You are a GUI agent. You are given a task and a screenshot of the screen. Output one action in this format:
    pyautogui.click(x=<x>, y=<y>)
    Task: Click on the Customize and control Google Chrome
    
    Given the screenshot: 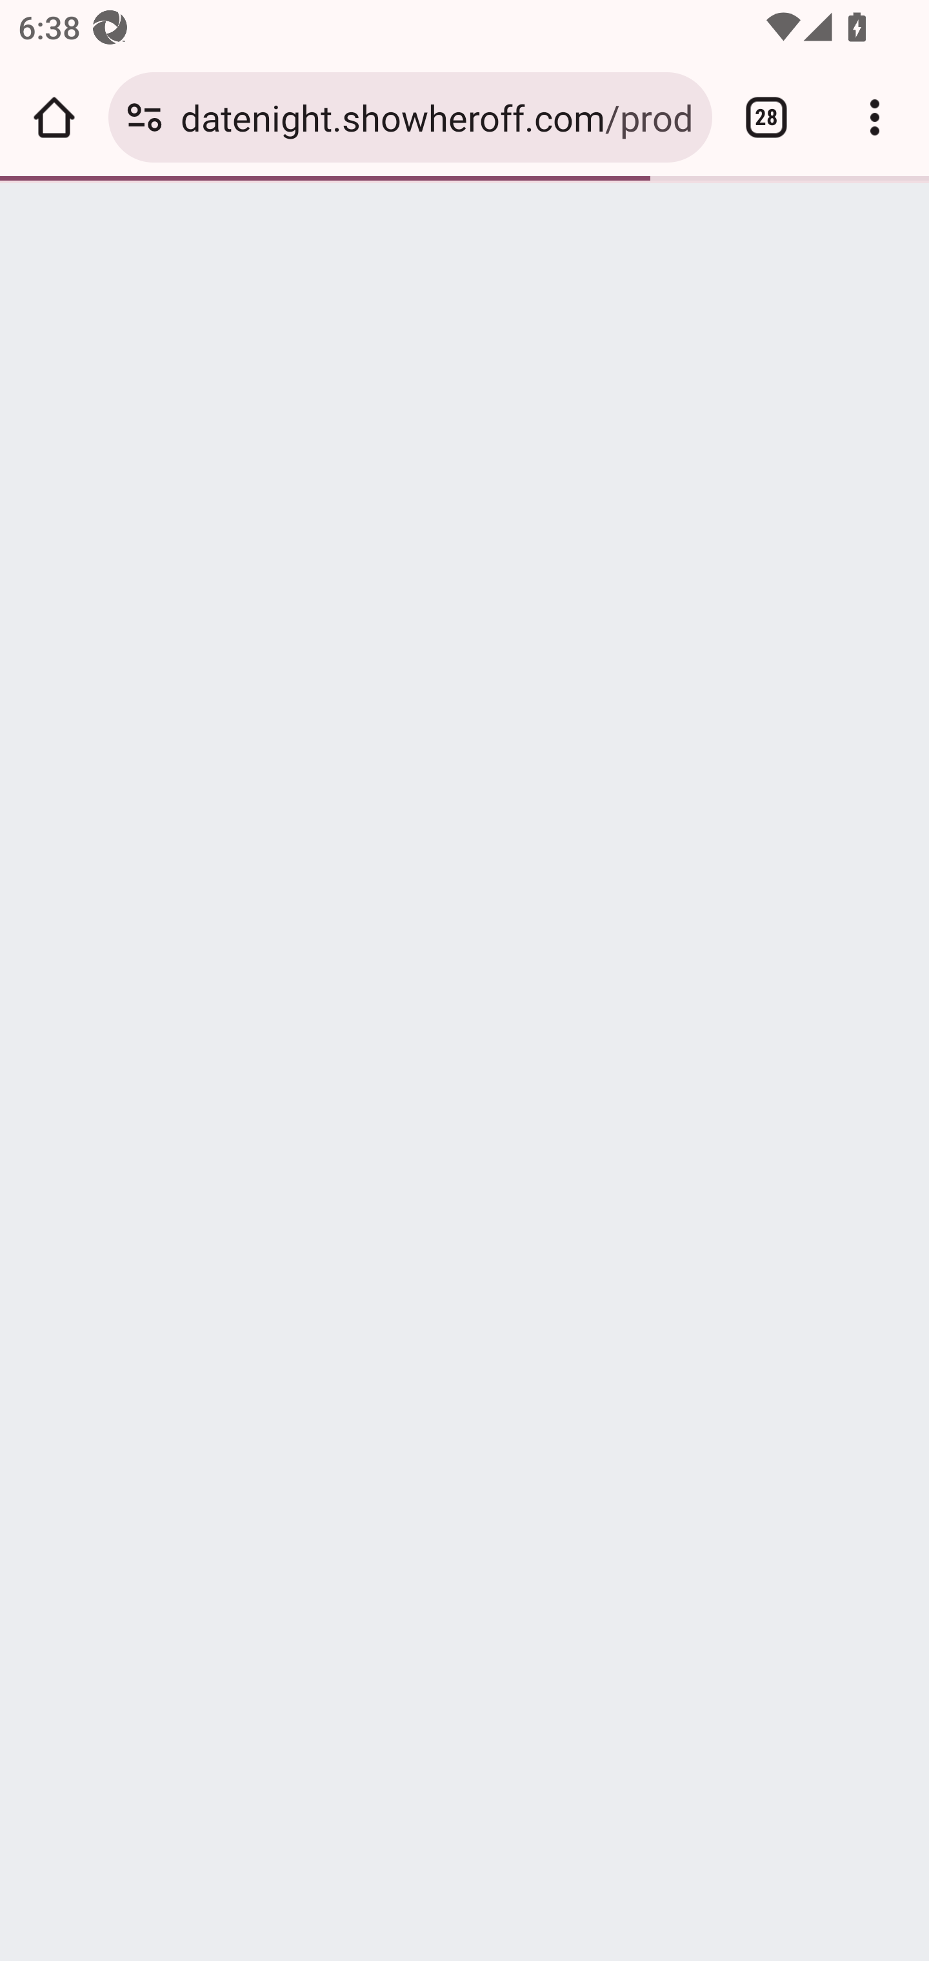 What is the action you would take?
    pyautogui.click(x=875, y=117)
    